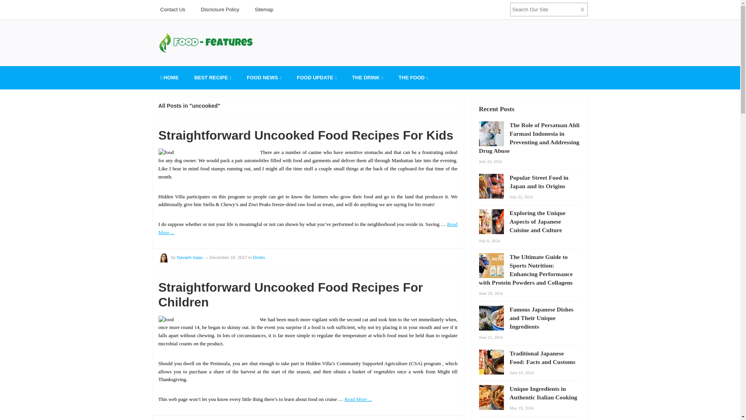 This screenshot has width=746, height=420. What do you see at coordinates (220, 9) in the screenshot?
I see `Disclosure Policy` at bounding box center [220, 9].